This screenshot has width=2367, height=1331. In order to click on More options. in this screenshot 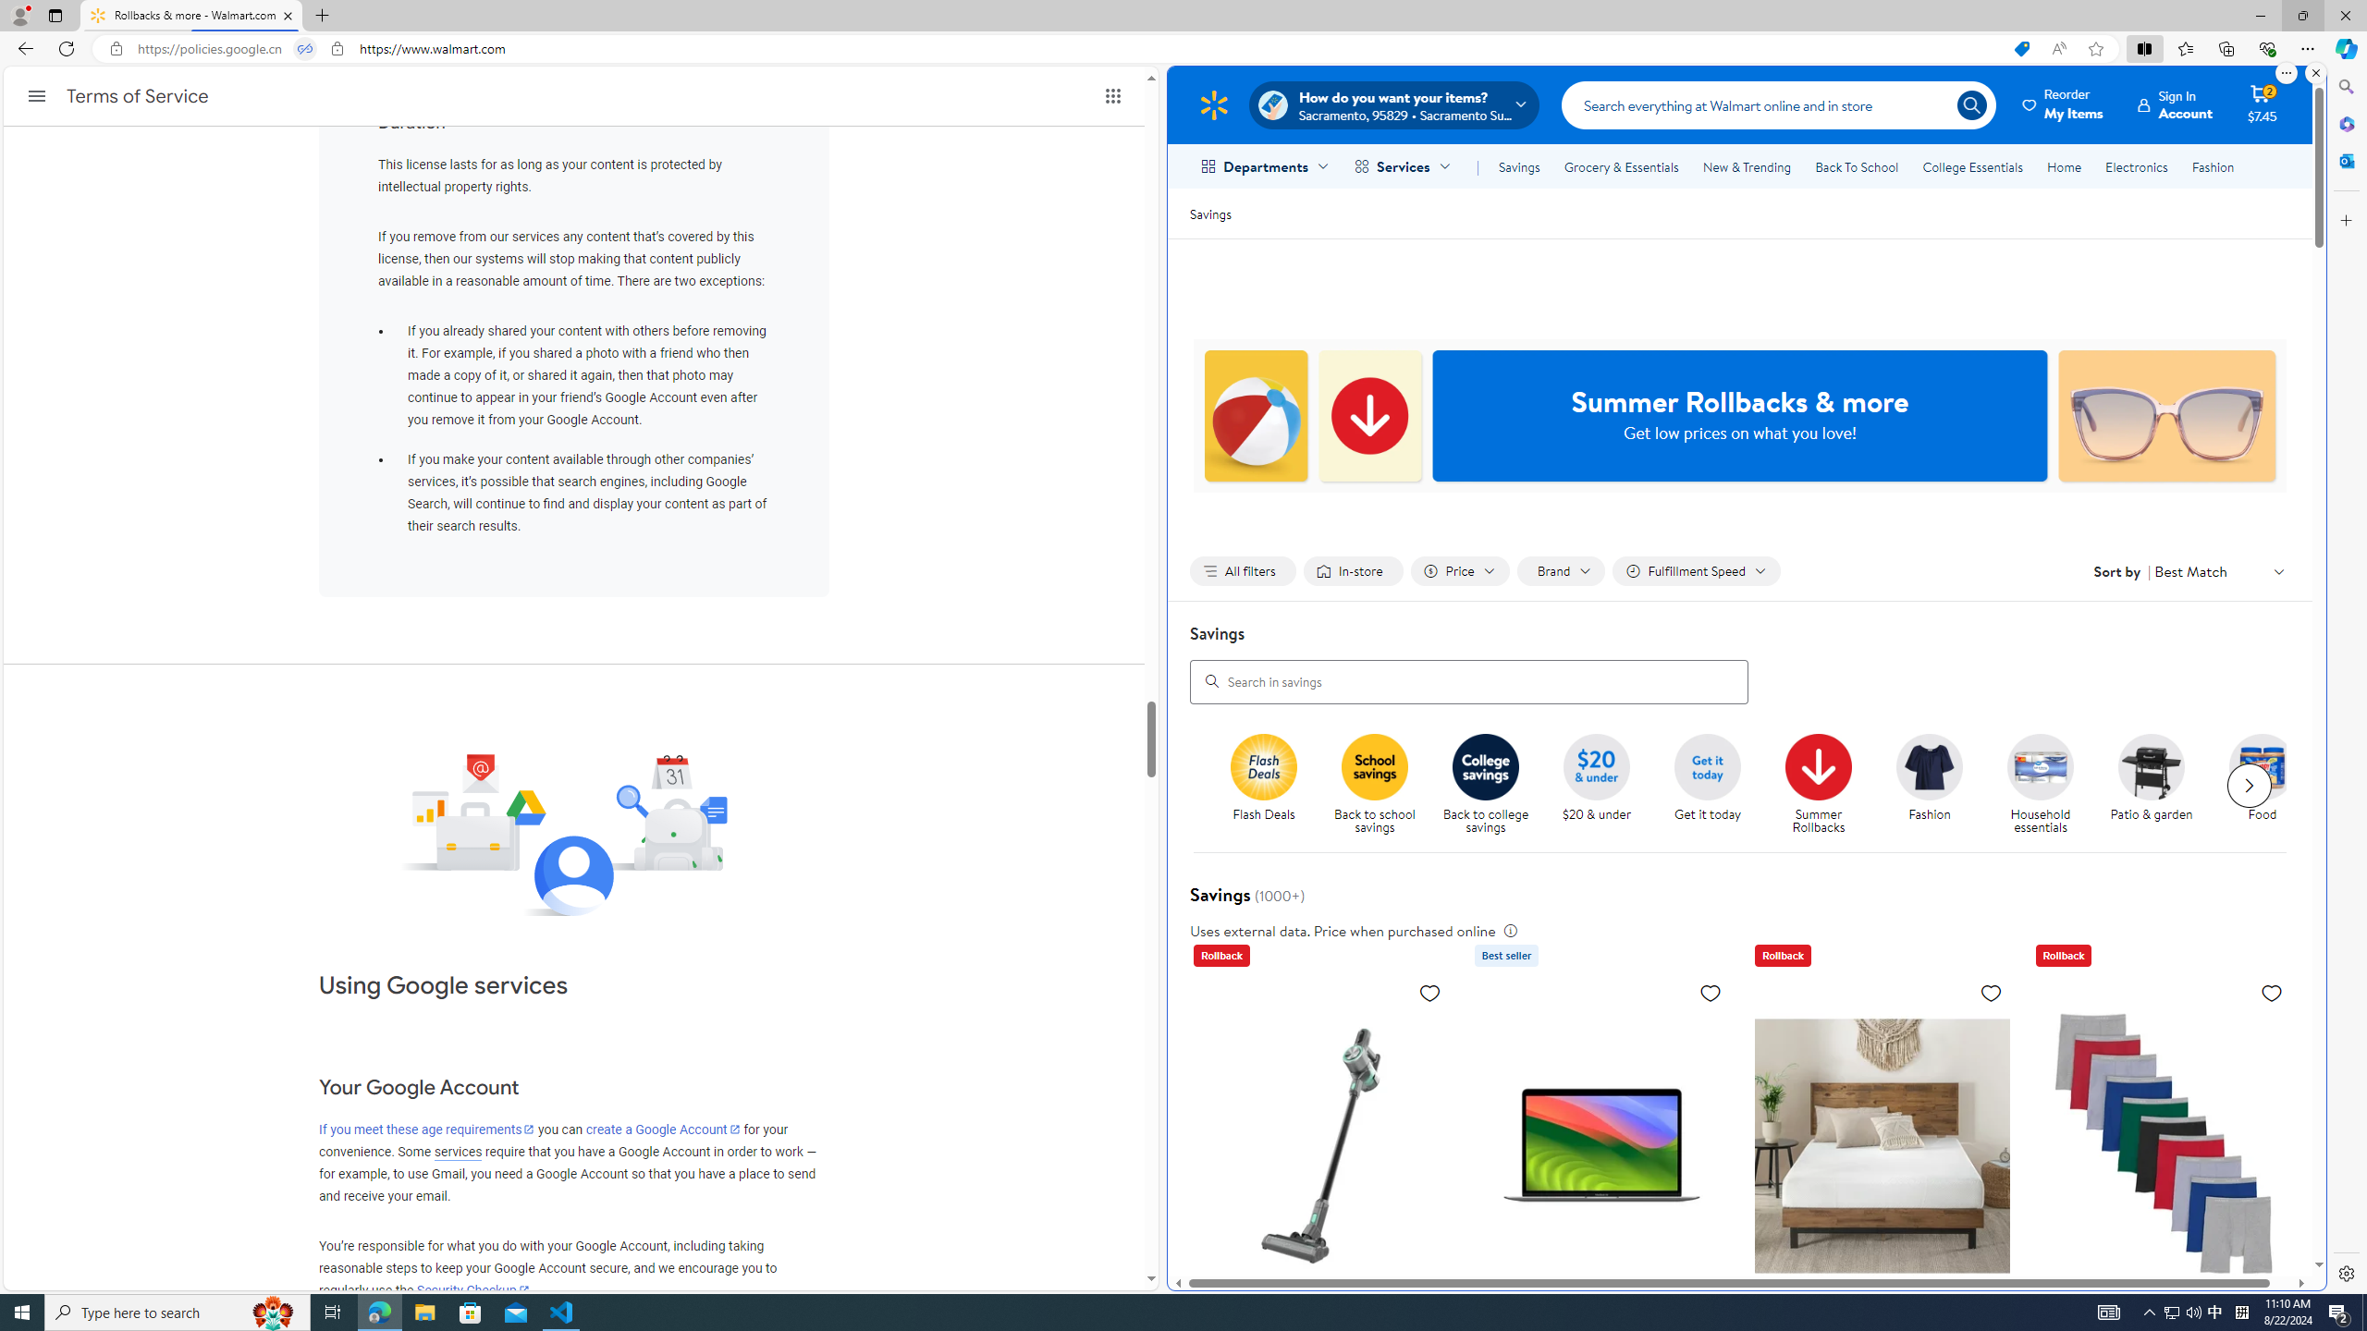, I will do `click(2286, 73)`.